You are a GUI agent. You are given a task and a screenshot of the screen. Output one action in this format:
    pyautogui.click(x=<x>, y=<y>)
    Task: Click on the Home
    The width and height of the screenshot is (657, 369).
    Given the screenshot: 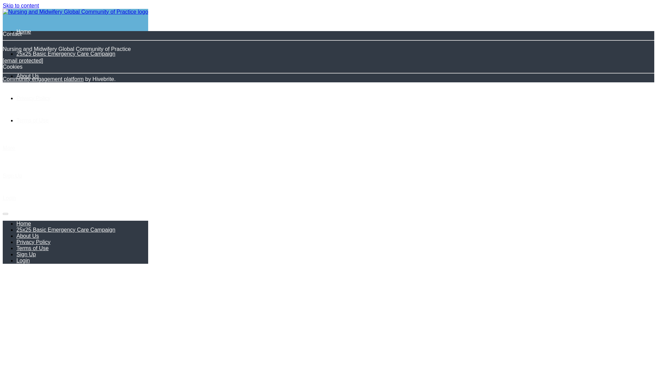 What is the action you would take?
    pyautogui.click(x=24, y=31)
    